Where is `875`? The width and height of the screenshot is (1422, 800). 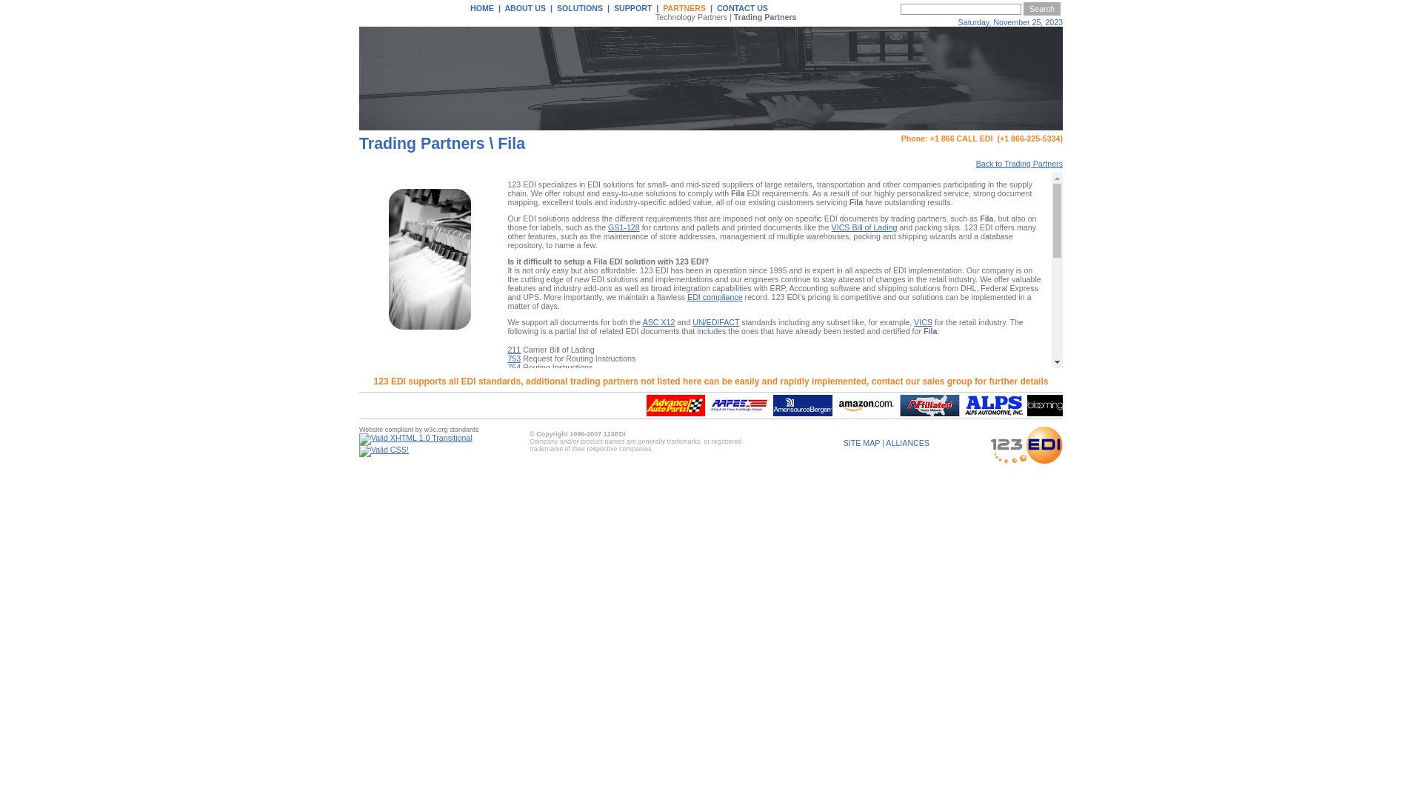 875 is located at coordinates (514, 535).